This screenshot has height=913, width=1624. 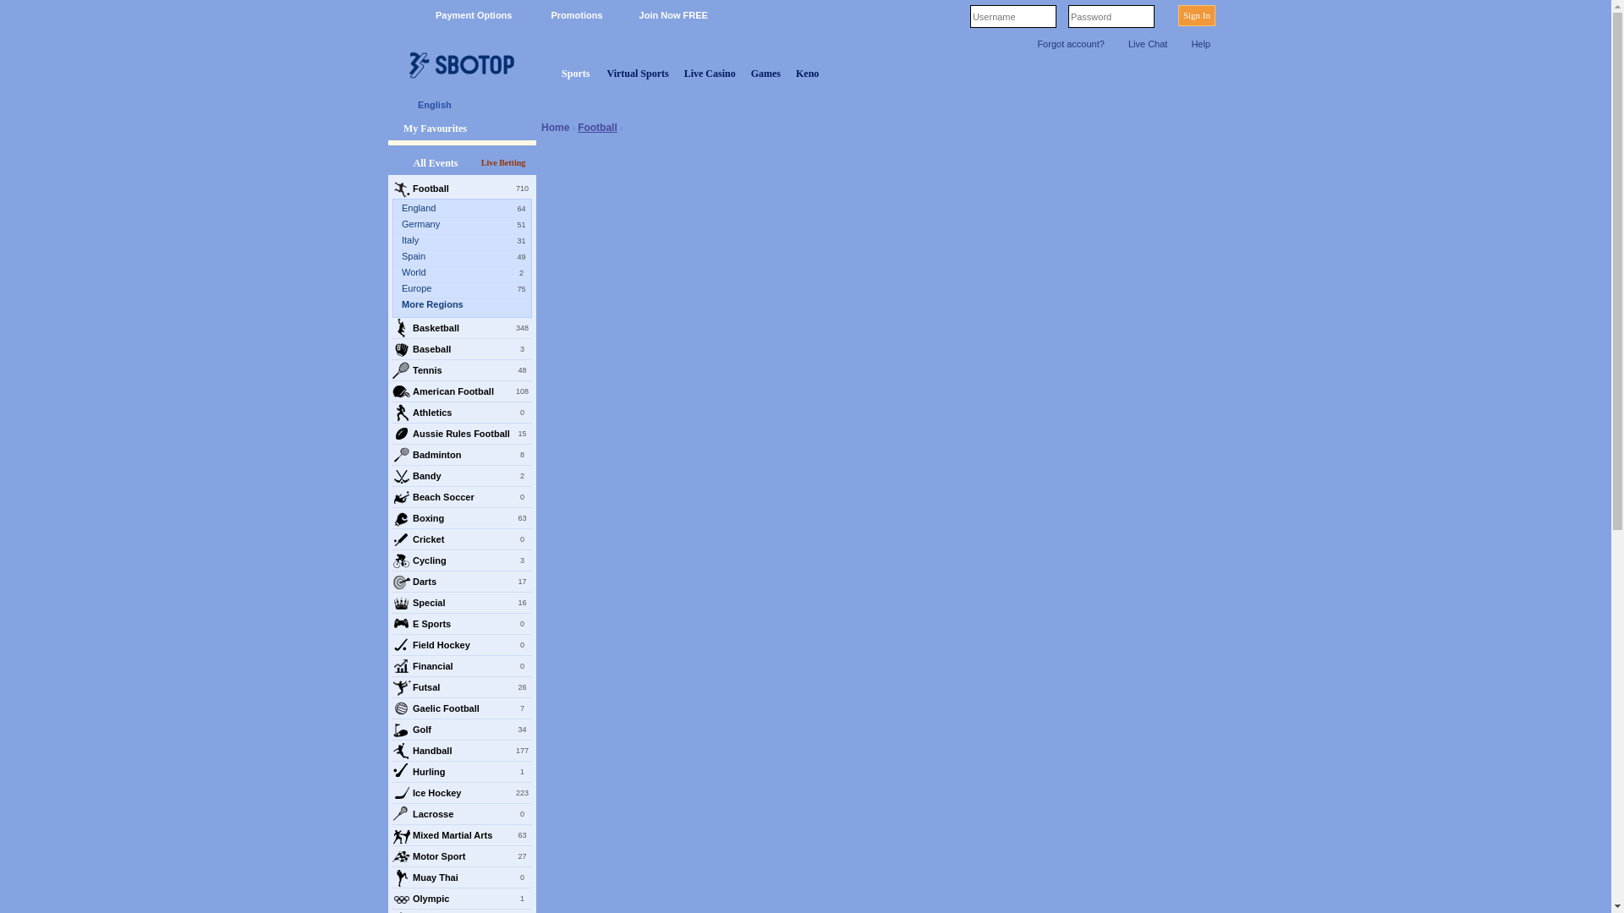 I want to click on Baseball
3, so click(x=462, y=349).